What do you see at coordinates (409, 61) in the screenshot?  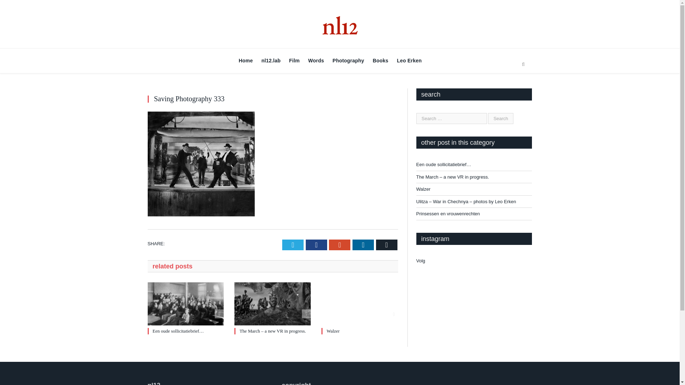 I see `Leo Erken` at bounding box center [409, 61].